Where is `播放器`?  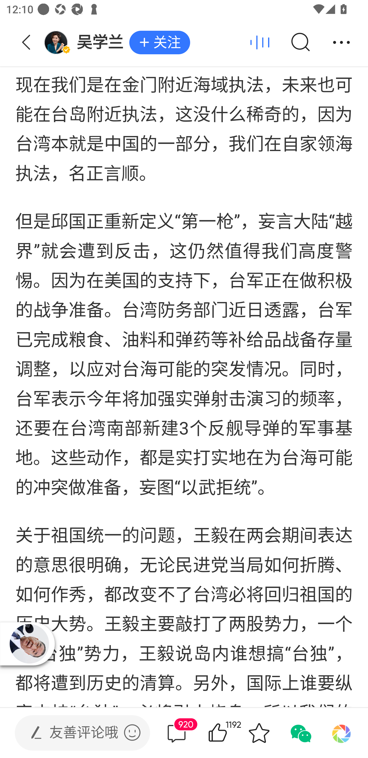
播放器 is located at coordinates (29, 643).